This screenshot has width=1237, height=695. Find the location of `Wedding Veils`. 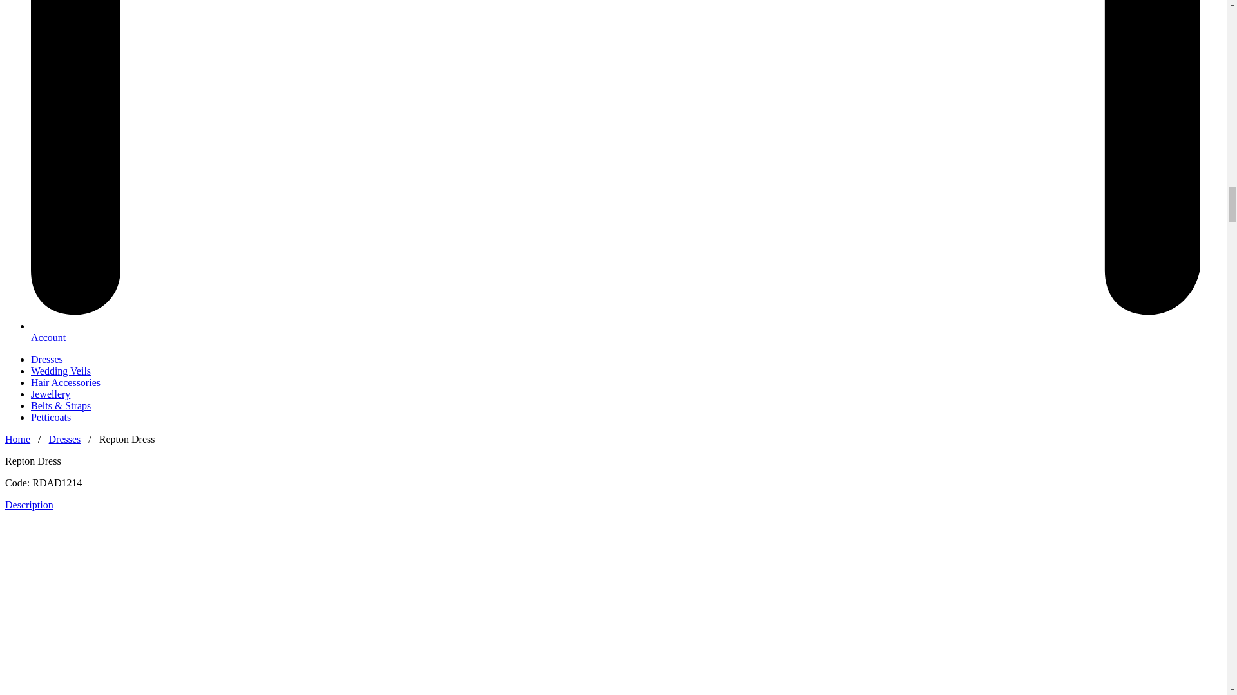

Wedding Veils is located at coordinates (61, 371).